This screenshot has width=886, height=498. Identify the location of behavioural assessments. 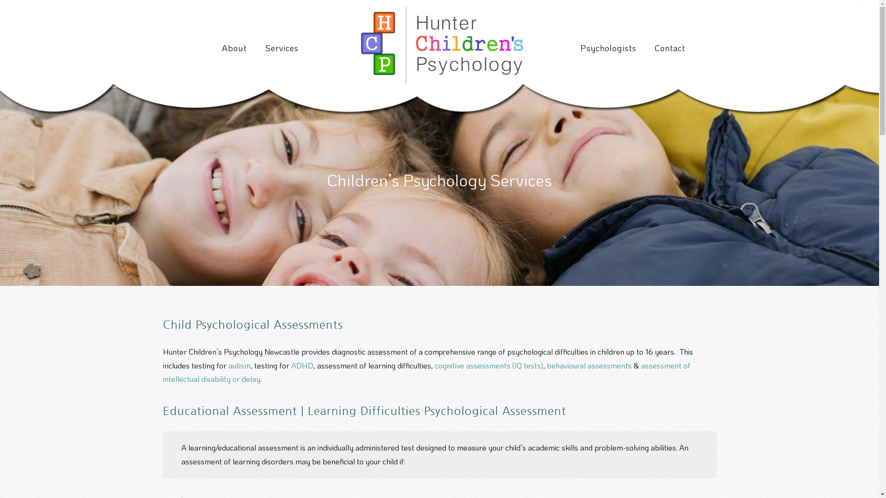
(589, 365).